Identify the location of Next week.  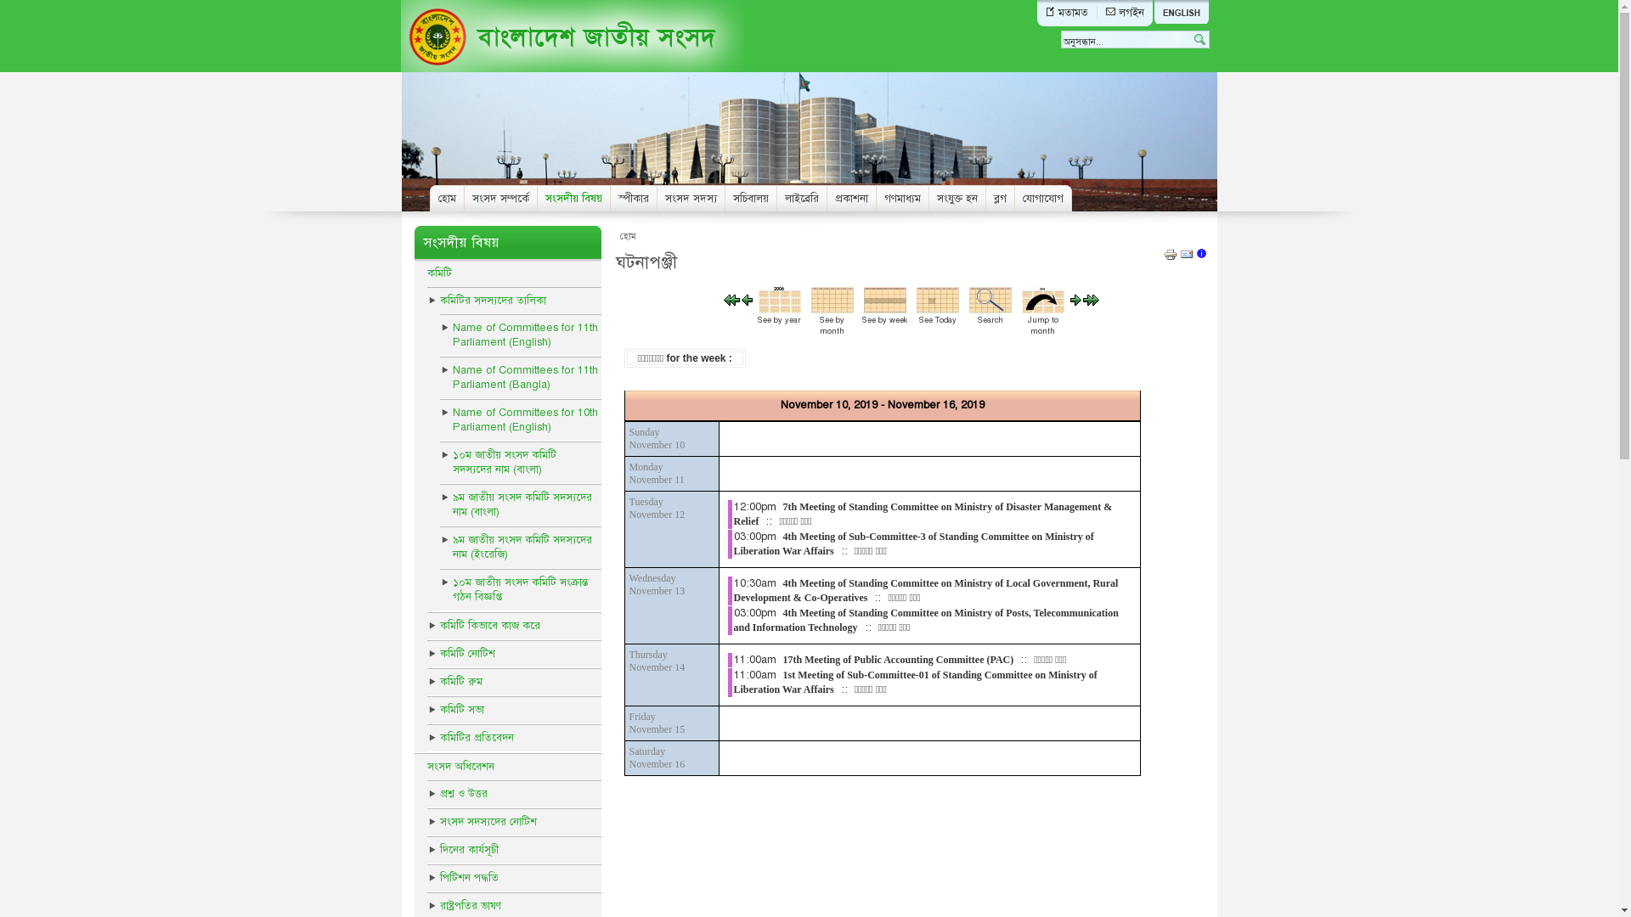
(1075, 302).